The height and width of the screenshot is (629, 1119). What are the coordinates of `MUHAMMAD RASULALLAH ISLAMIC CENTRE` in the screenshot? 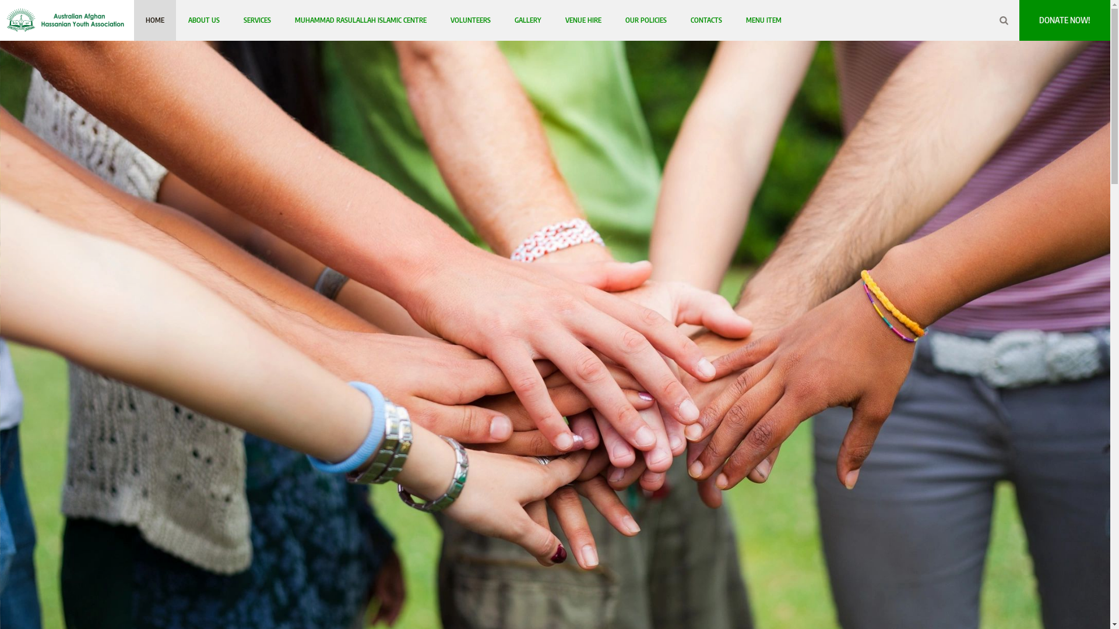 It's located at (361, 20).